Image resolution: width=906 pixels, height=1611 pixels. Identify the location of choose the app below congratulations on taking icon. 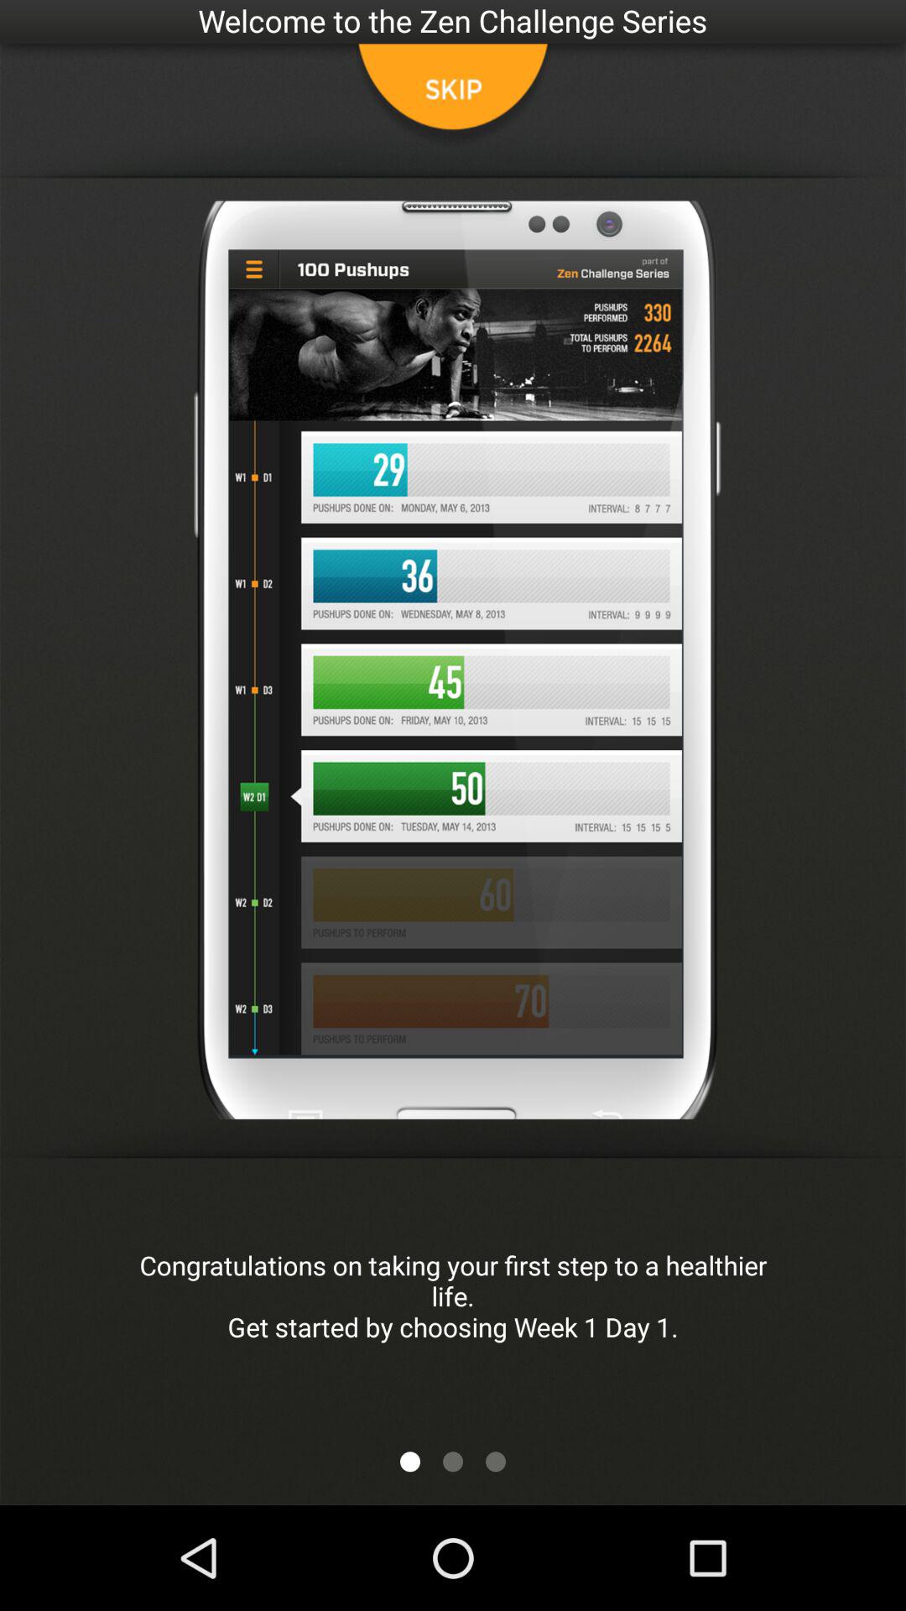
(409, 1462).